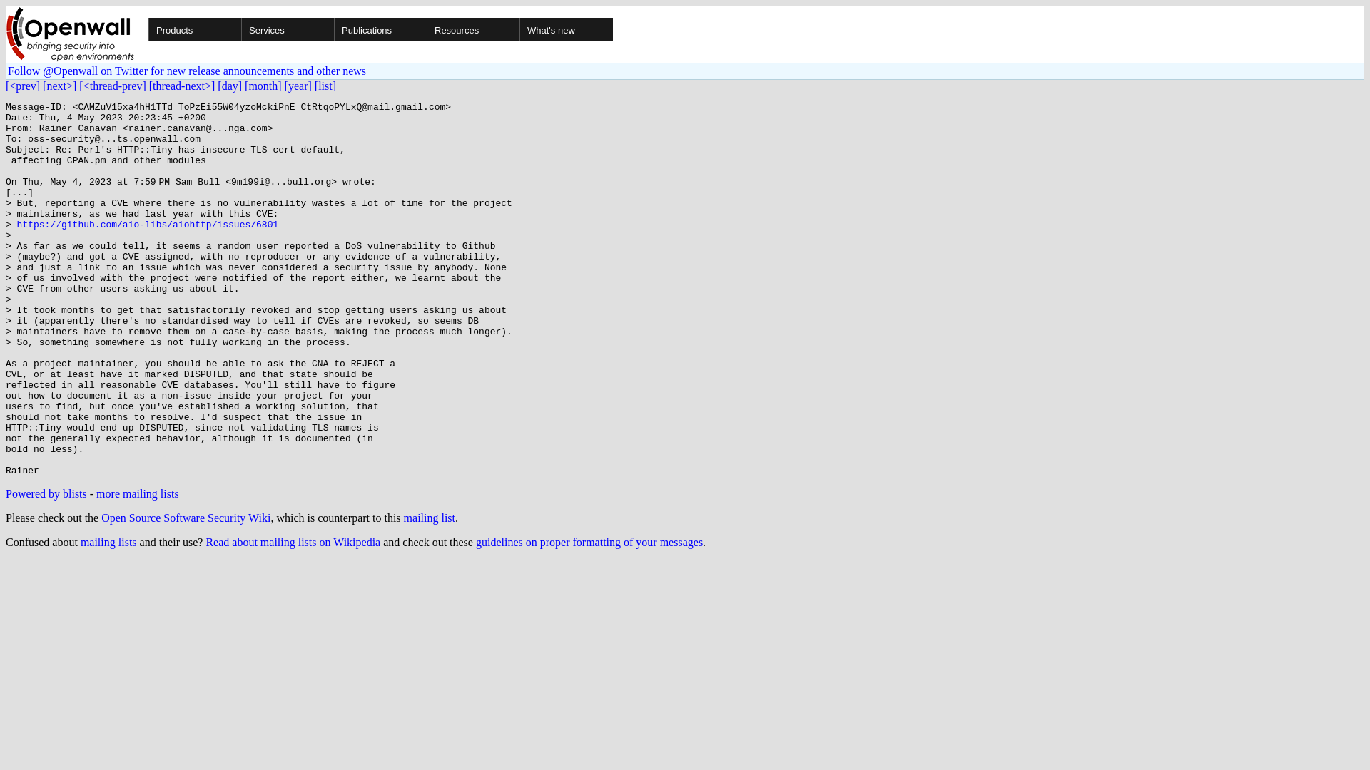  I want to click on blists   web interface to mailing lists, so click(190, 279).